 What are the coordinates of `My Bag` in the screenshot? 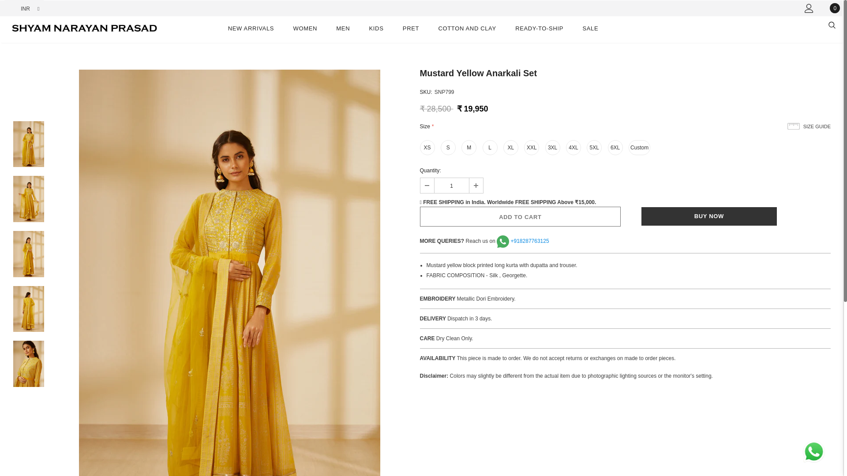 It's located at (832, 8).